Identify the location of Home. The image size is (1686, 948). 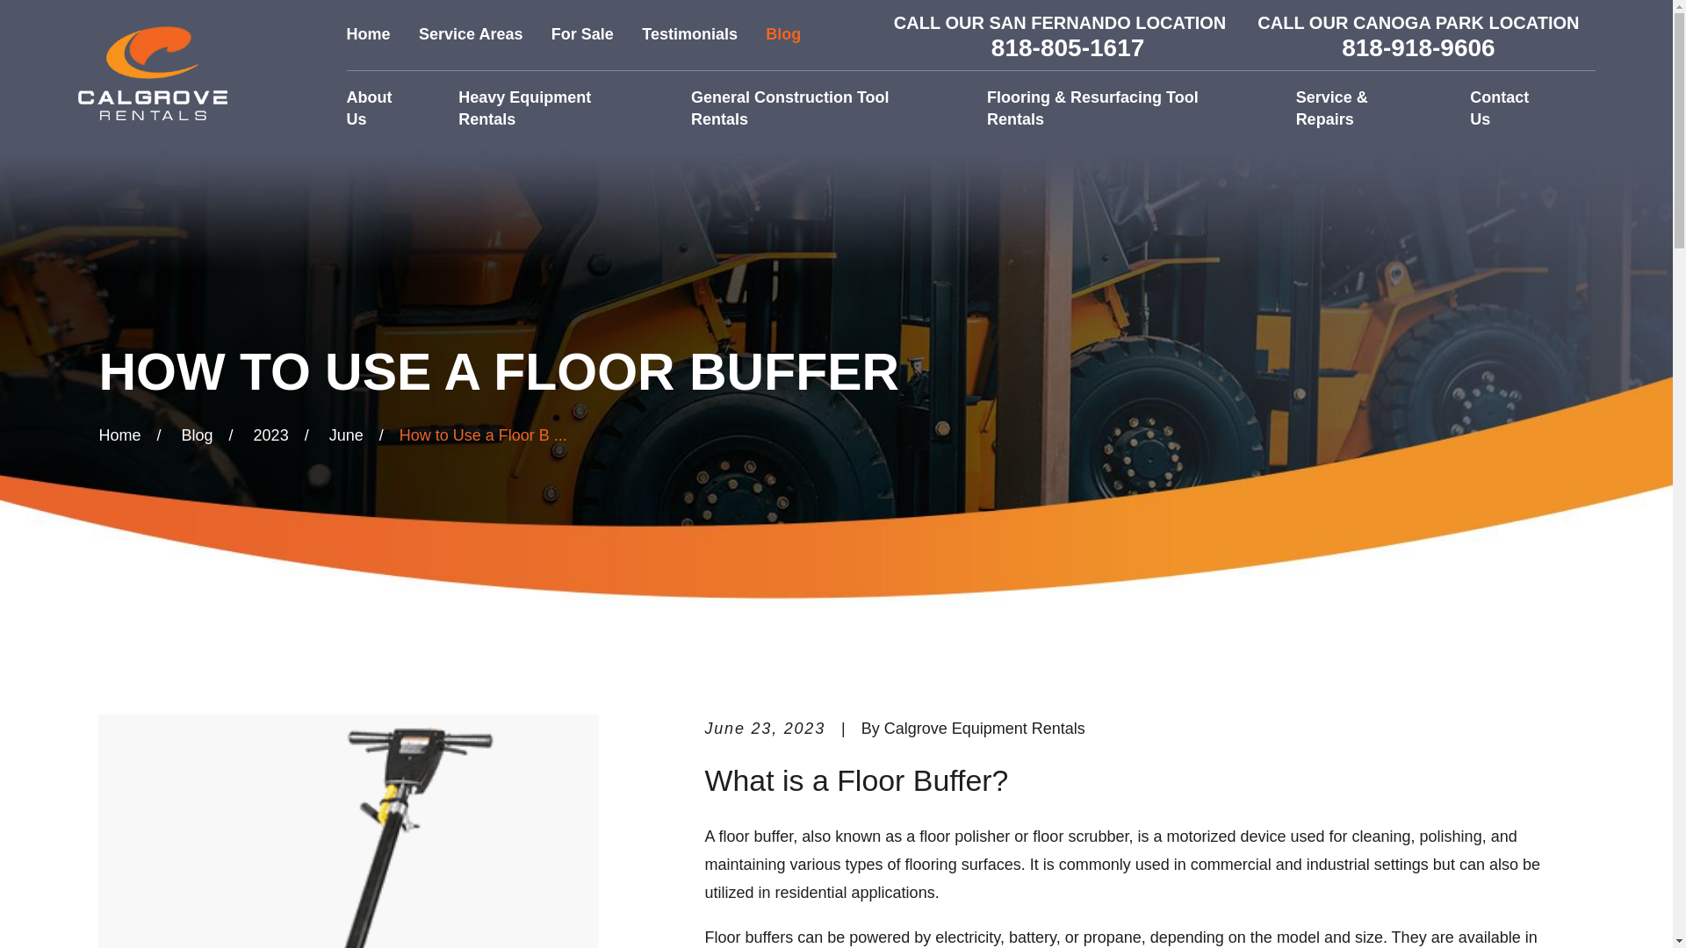
(151, 73).